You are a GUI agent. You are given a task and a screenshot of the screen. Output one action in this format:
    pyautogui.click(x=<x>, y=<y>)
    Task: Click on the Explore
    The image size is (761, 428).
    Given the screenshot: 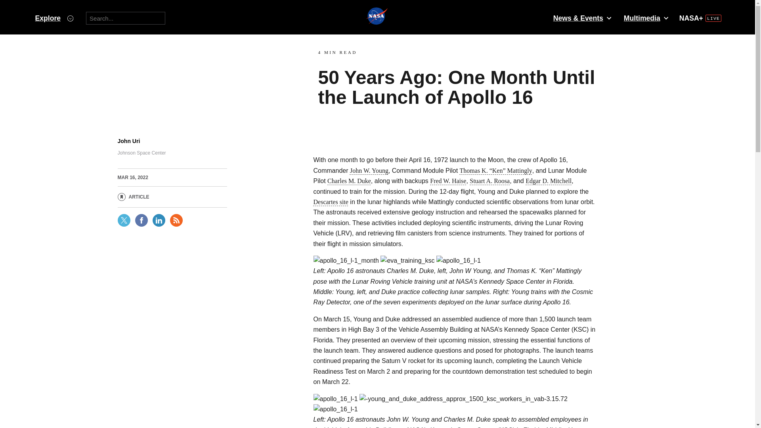 What is the action you would take?
    pyautogui.click(x=54, y=18)
    